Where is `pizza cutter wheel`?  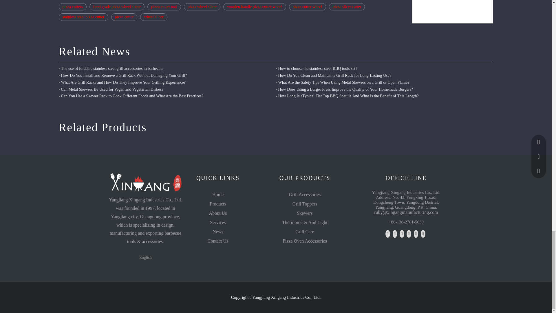 pizza cutter wheel is located at coordinates (308, 7).